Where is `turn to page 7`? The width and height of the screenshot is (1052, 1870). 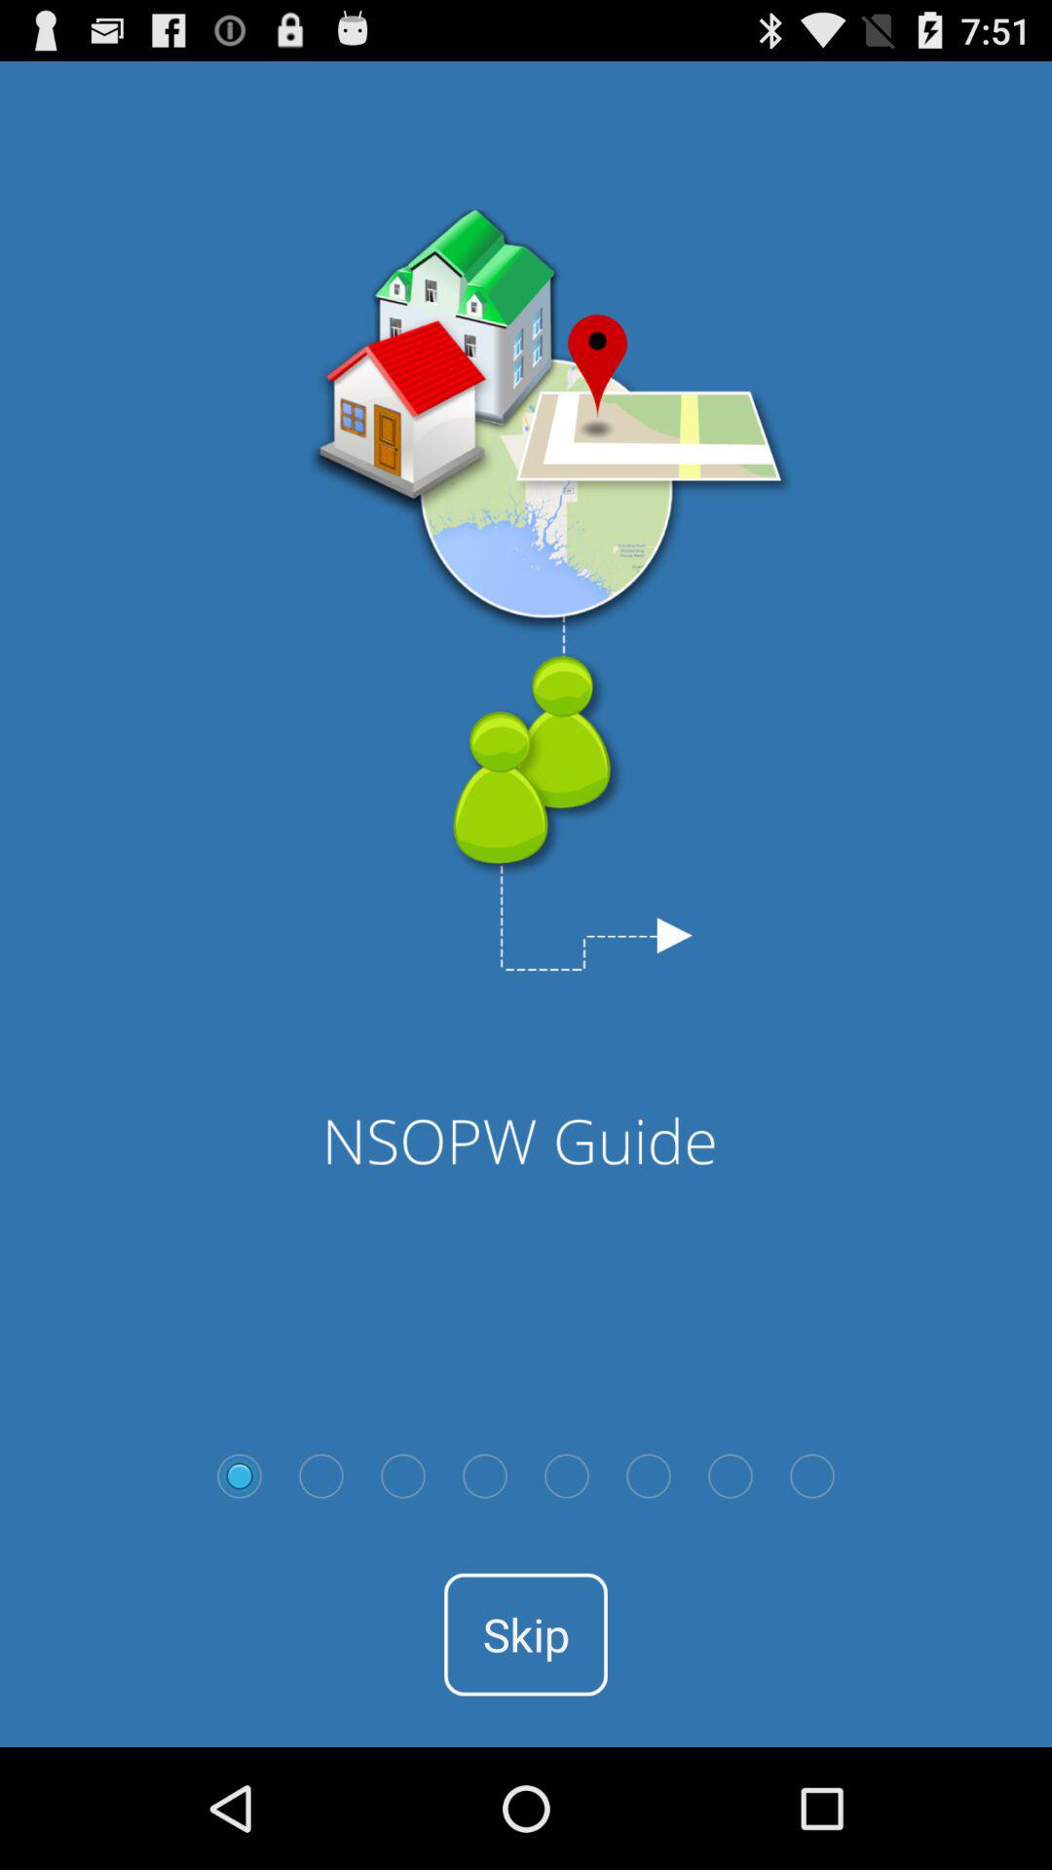 turn to page 7 is located at coordinates (731, 1476).